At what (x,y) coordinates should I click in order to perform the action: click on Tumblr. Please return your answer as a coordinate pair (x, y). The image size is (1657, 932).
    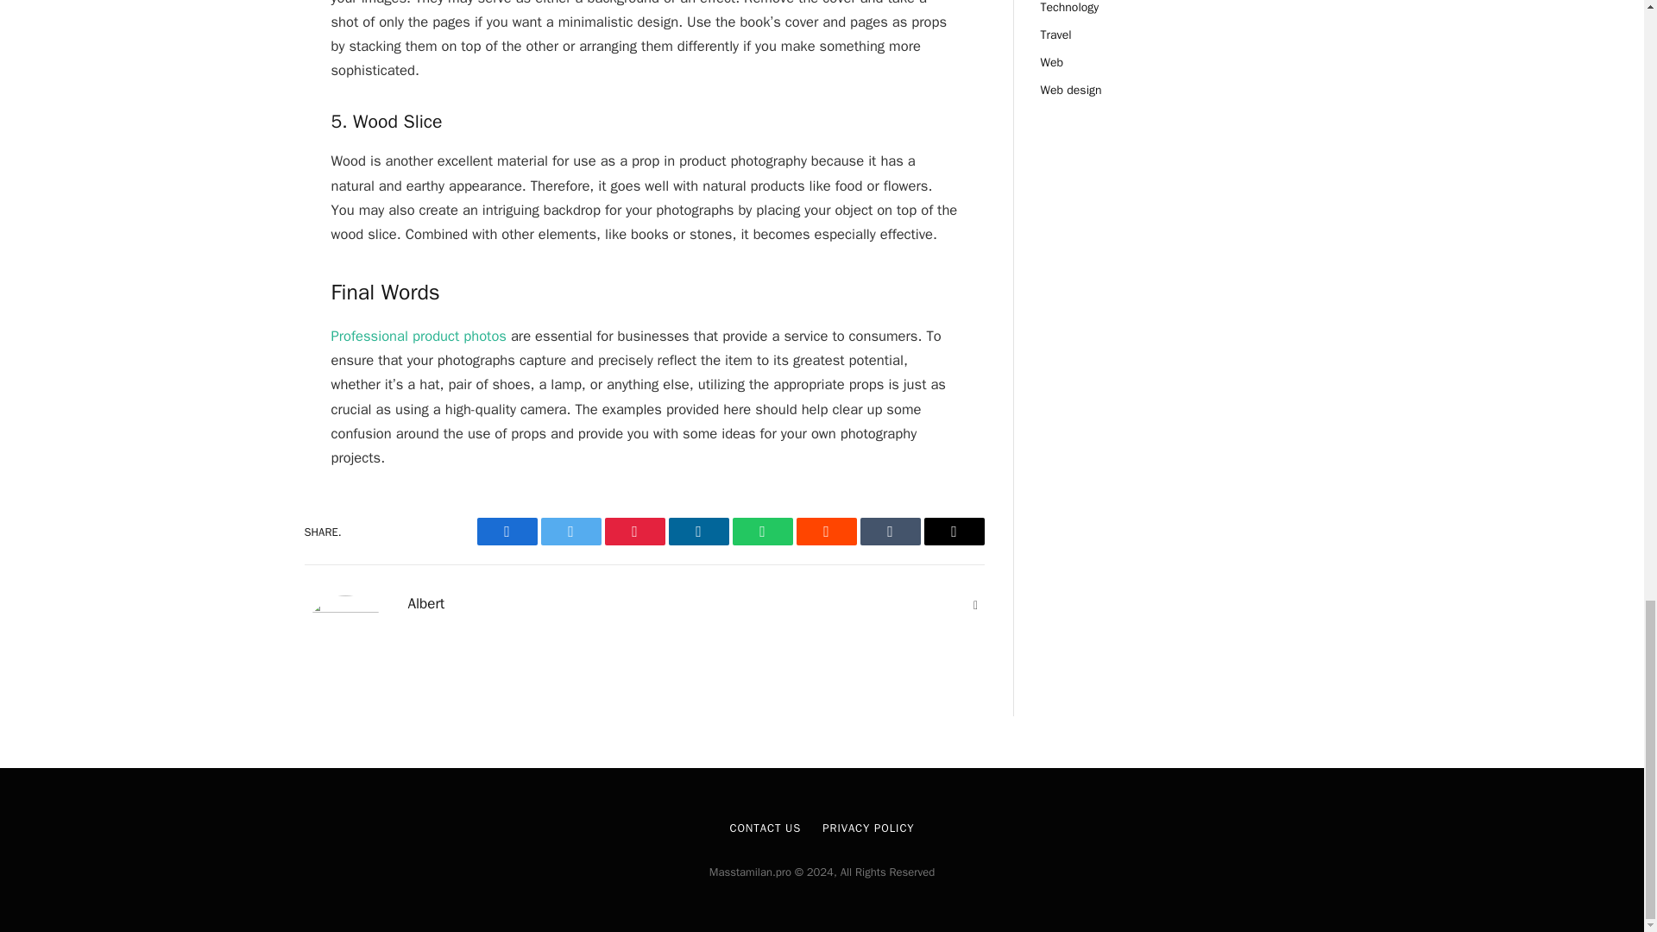
    Looking at the image, I should click on (889, 532).